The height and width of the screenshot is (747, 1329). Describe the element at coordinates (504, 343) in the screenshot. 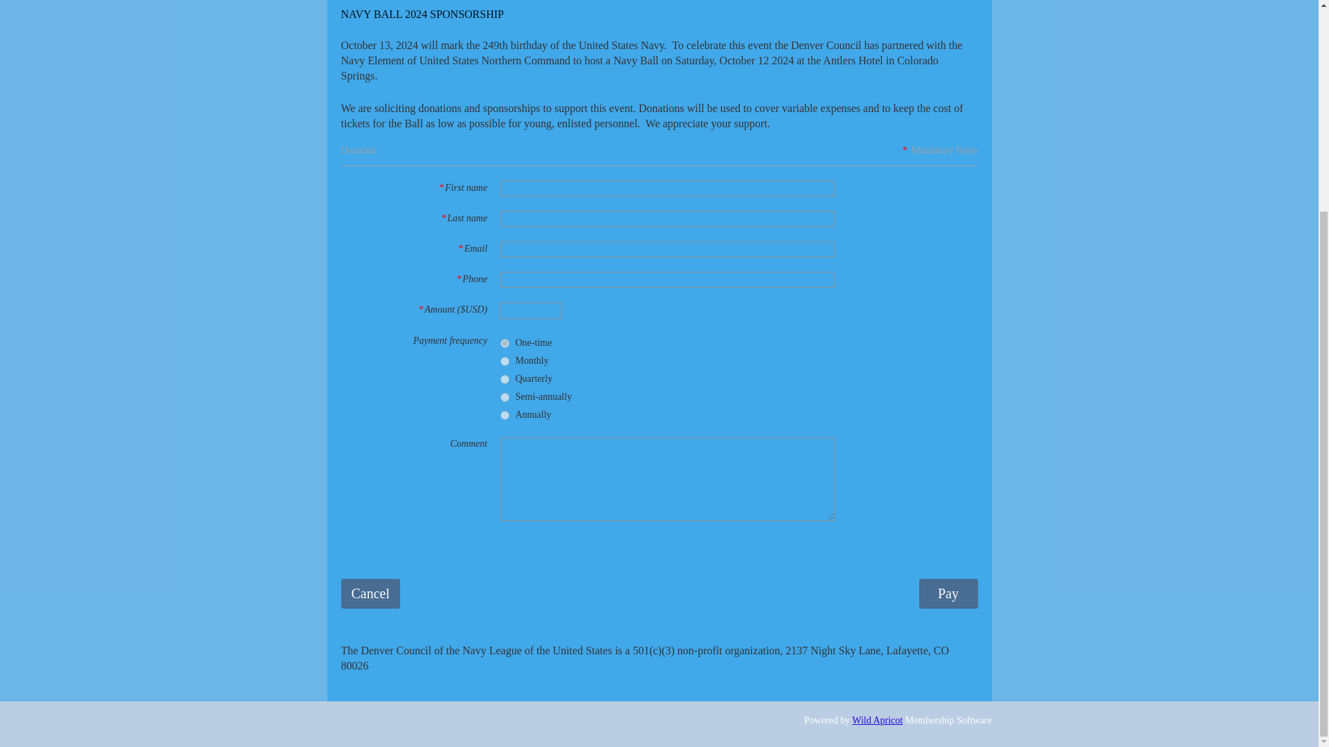

I see `listItem014215720` at that location.